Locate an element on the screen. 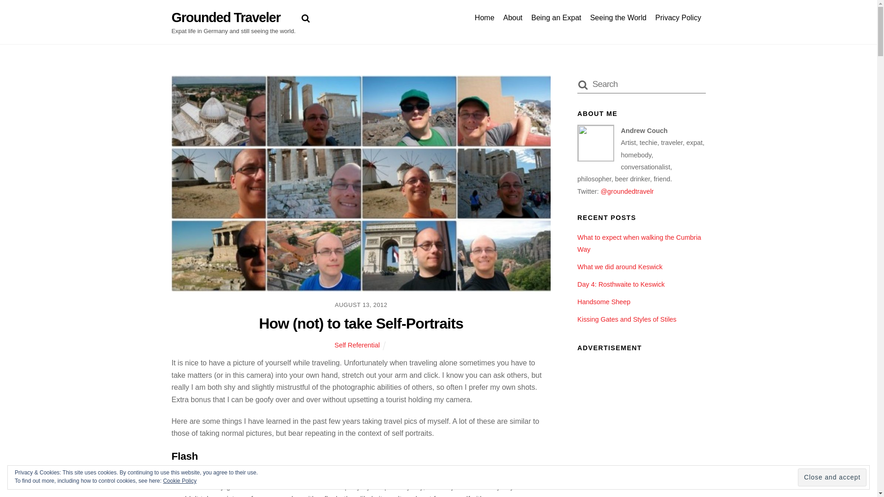  Home is located at coordinates (484, 17).